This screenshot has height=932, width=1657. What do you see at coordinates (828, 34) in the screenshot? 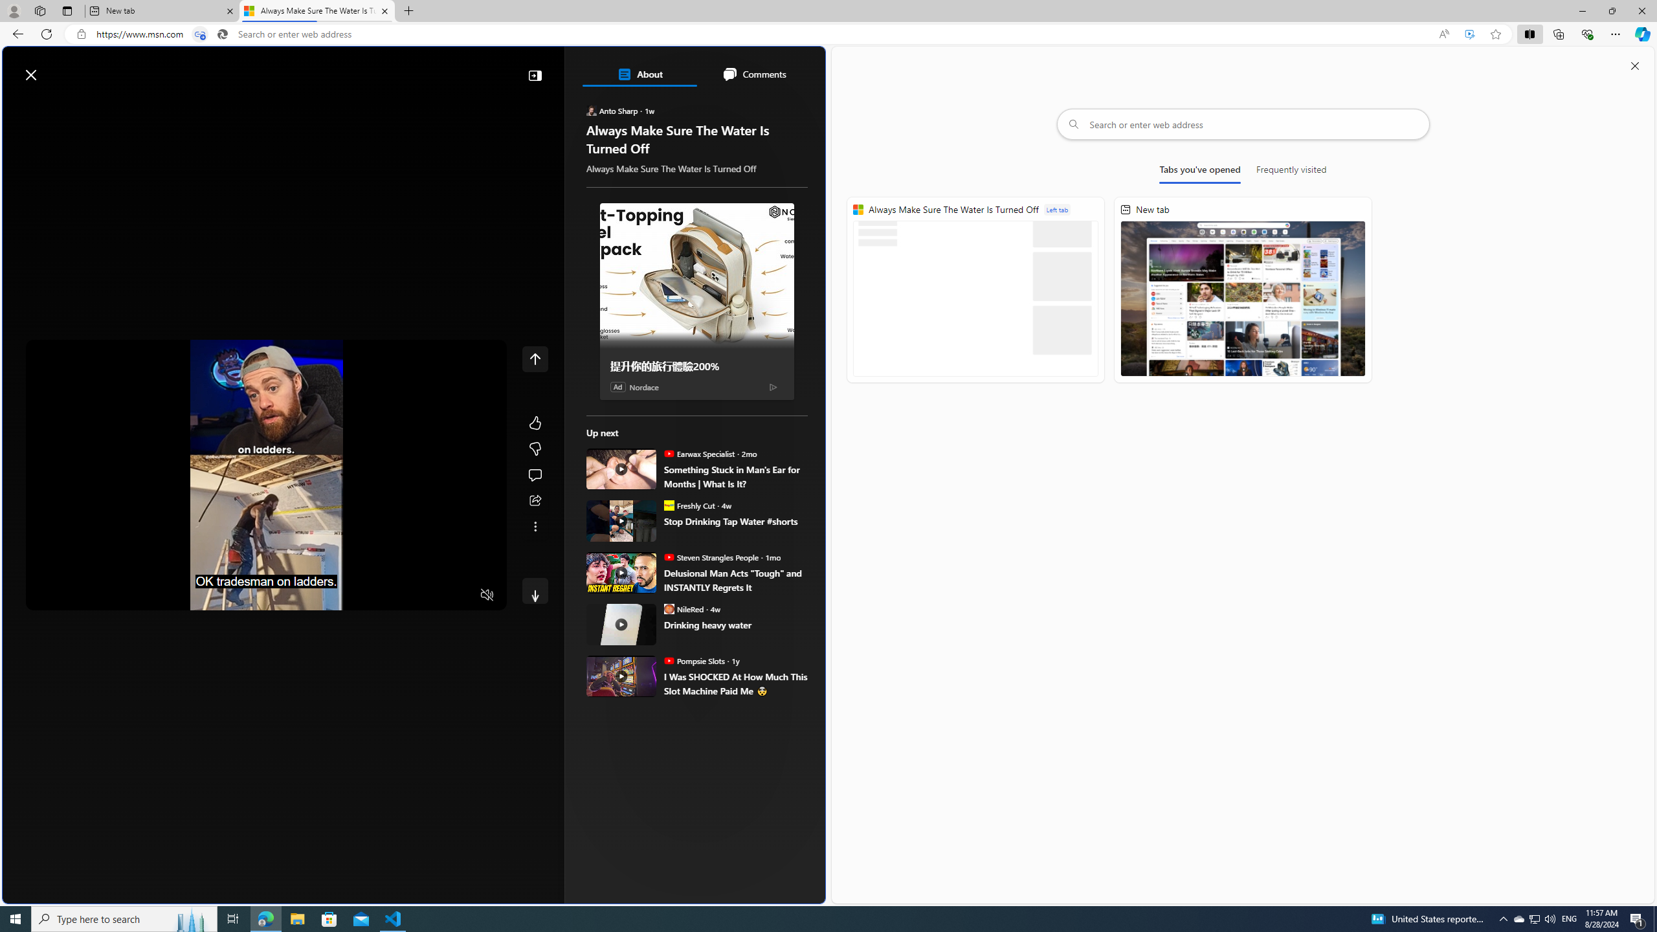
I see `App bar` at bounding box center [828, 34].